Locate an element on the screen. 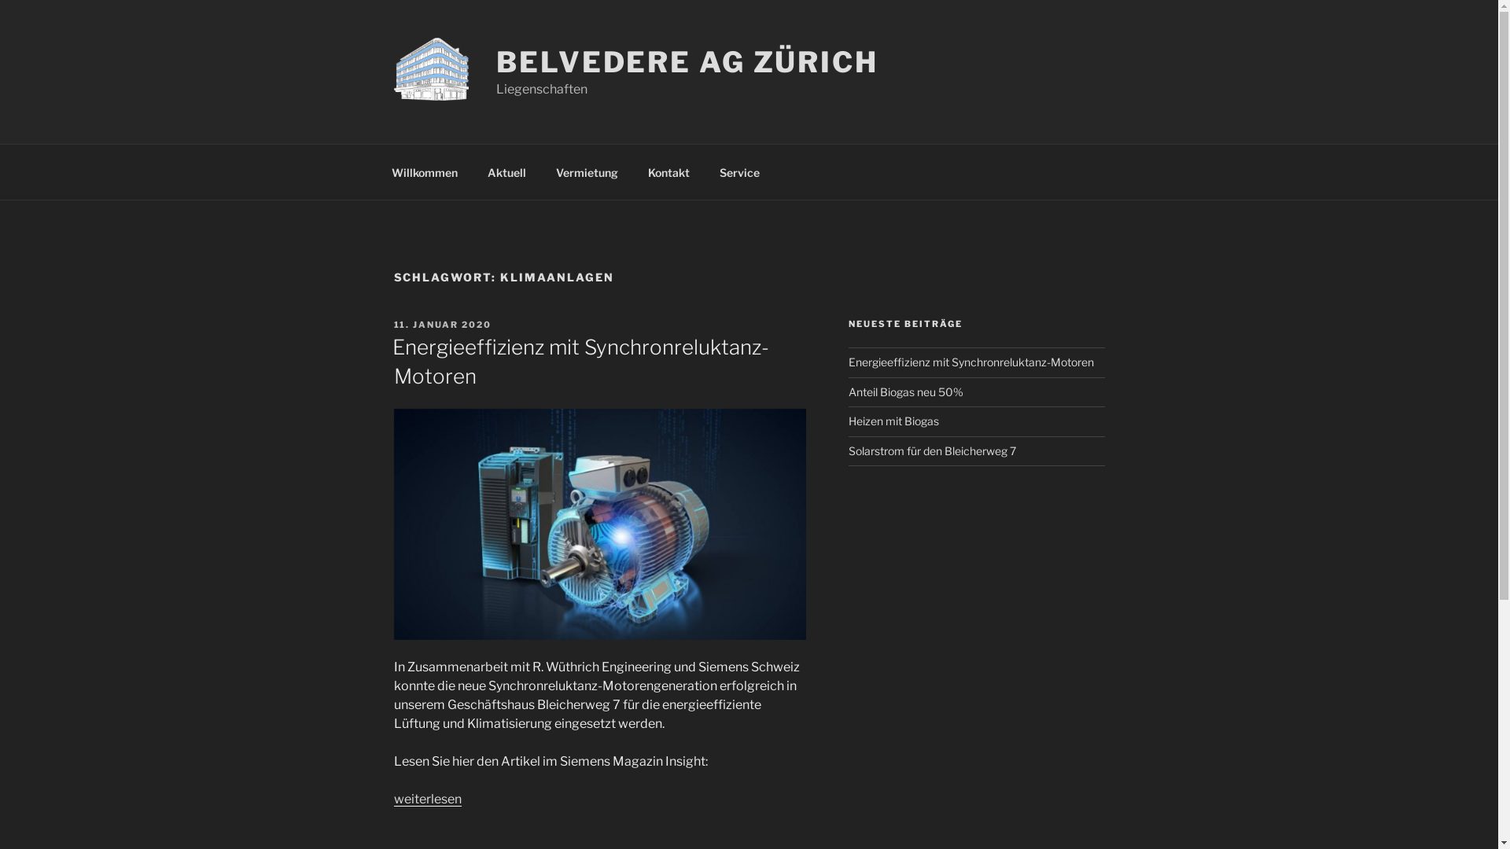 The image size is (1510, 849). 11. JANUAR 2020 is located at coordinates (442, 325).